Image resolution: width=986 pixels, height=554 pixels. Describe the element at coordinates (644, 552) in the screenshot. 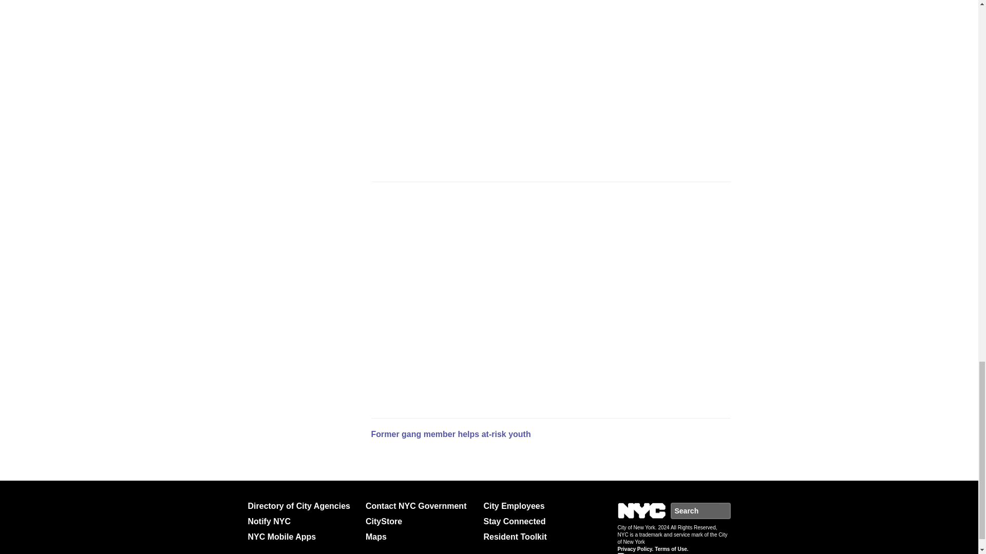

I see `Terms of Use` at that location.